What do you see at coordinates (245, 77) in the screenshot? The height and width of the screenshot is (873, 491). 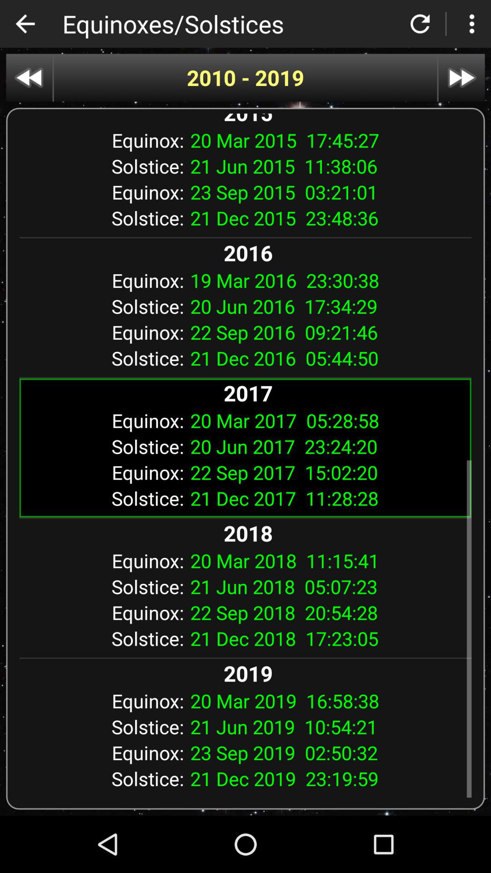 I see `scroll to the 2010 - 2019 app` at bounding box center [245, 77].